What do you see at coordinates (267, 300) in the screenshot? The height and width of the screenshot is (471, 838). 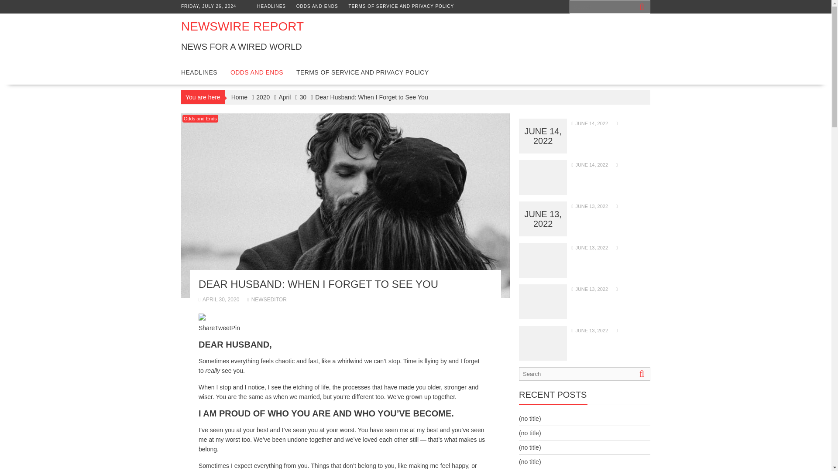 I see `NEWSEDITOR` at bounding box center [267, 300].